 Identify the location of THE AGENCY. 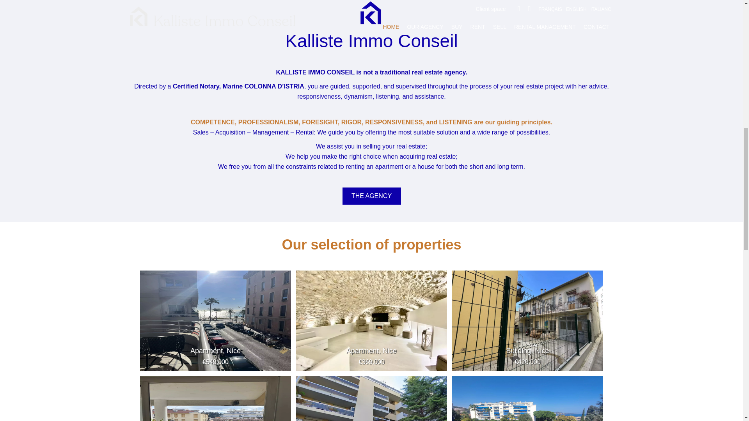
(371, 196).